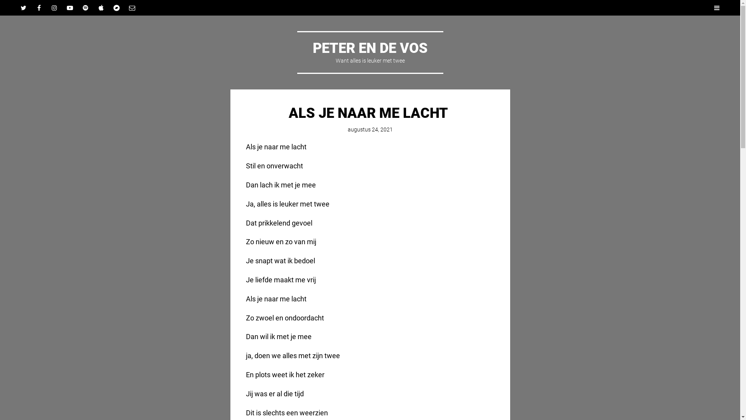 The width and height of the screenshot is (746, 420). Describe the element at coordinates (132, 8) in the screenshot. I see `Email` at that location.